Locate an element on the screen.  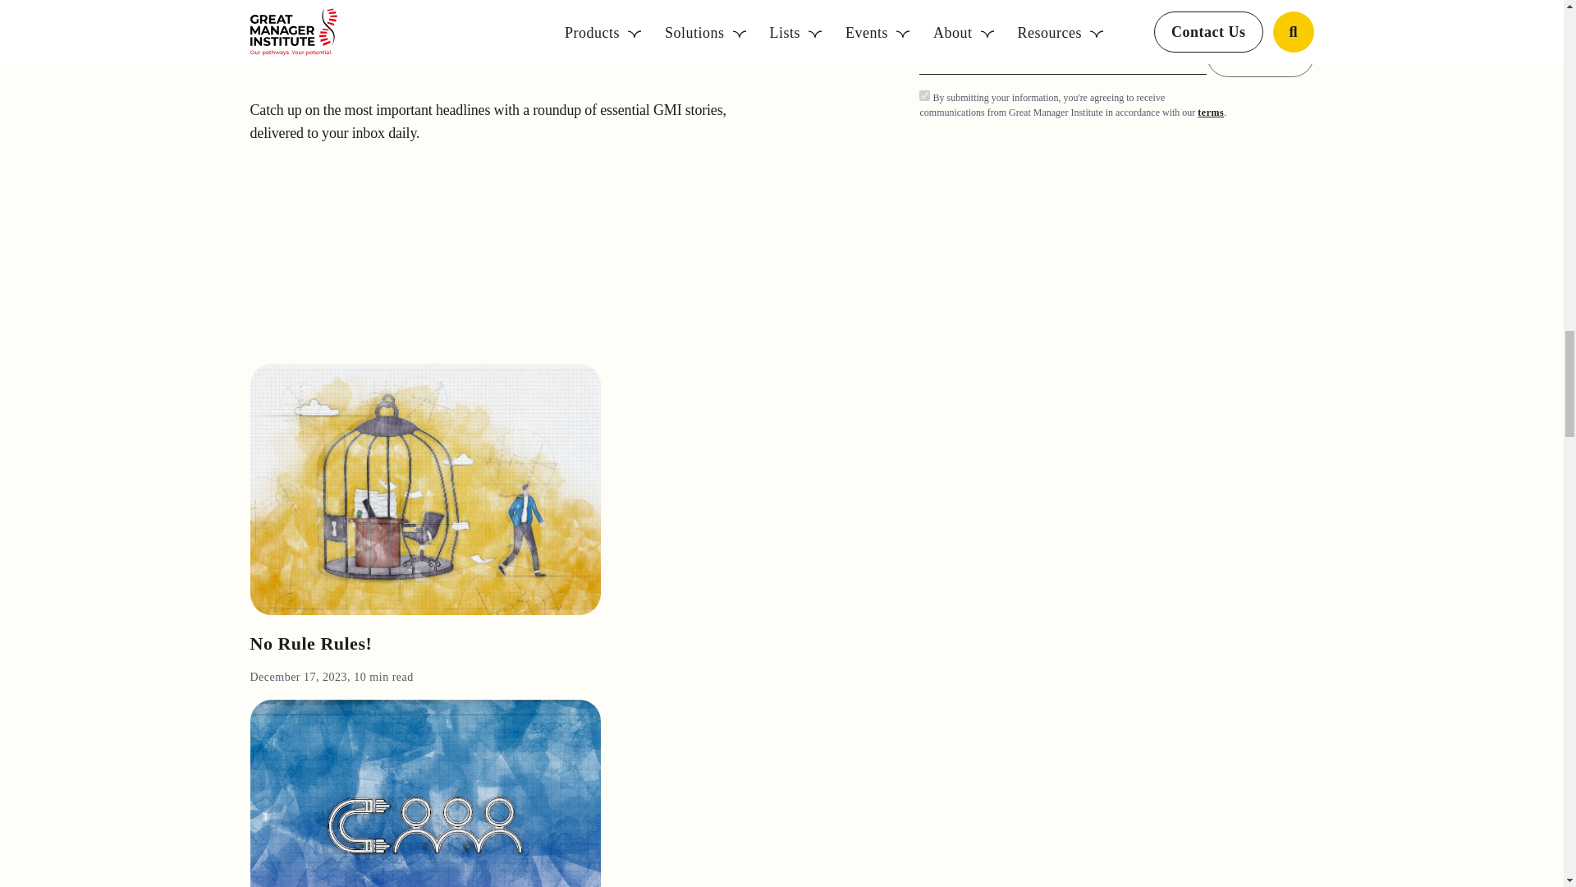
Submit is located at coordinates (1259, 55).